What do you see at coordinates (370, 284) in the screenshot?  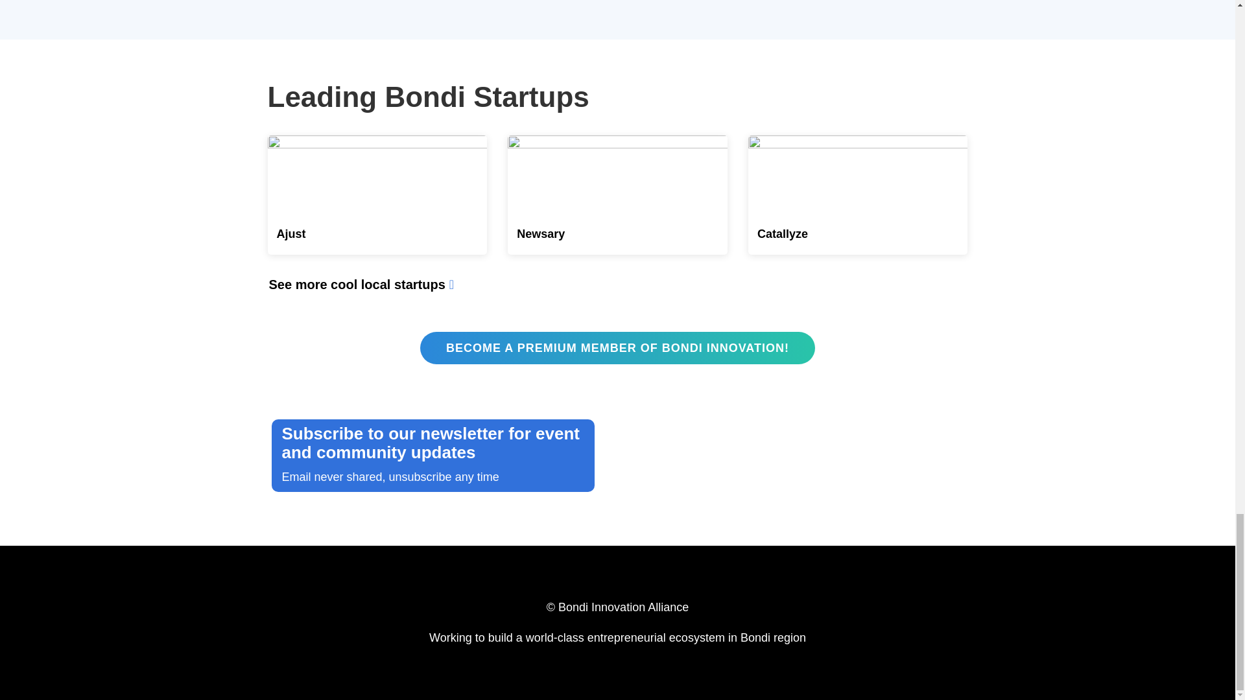 I see `See more cool local startups` at bounding box center [370, 284].